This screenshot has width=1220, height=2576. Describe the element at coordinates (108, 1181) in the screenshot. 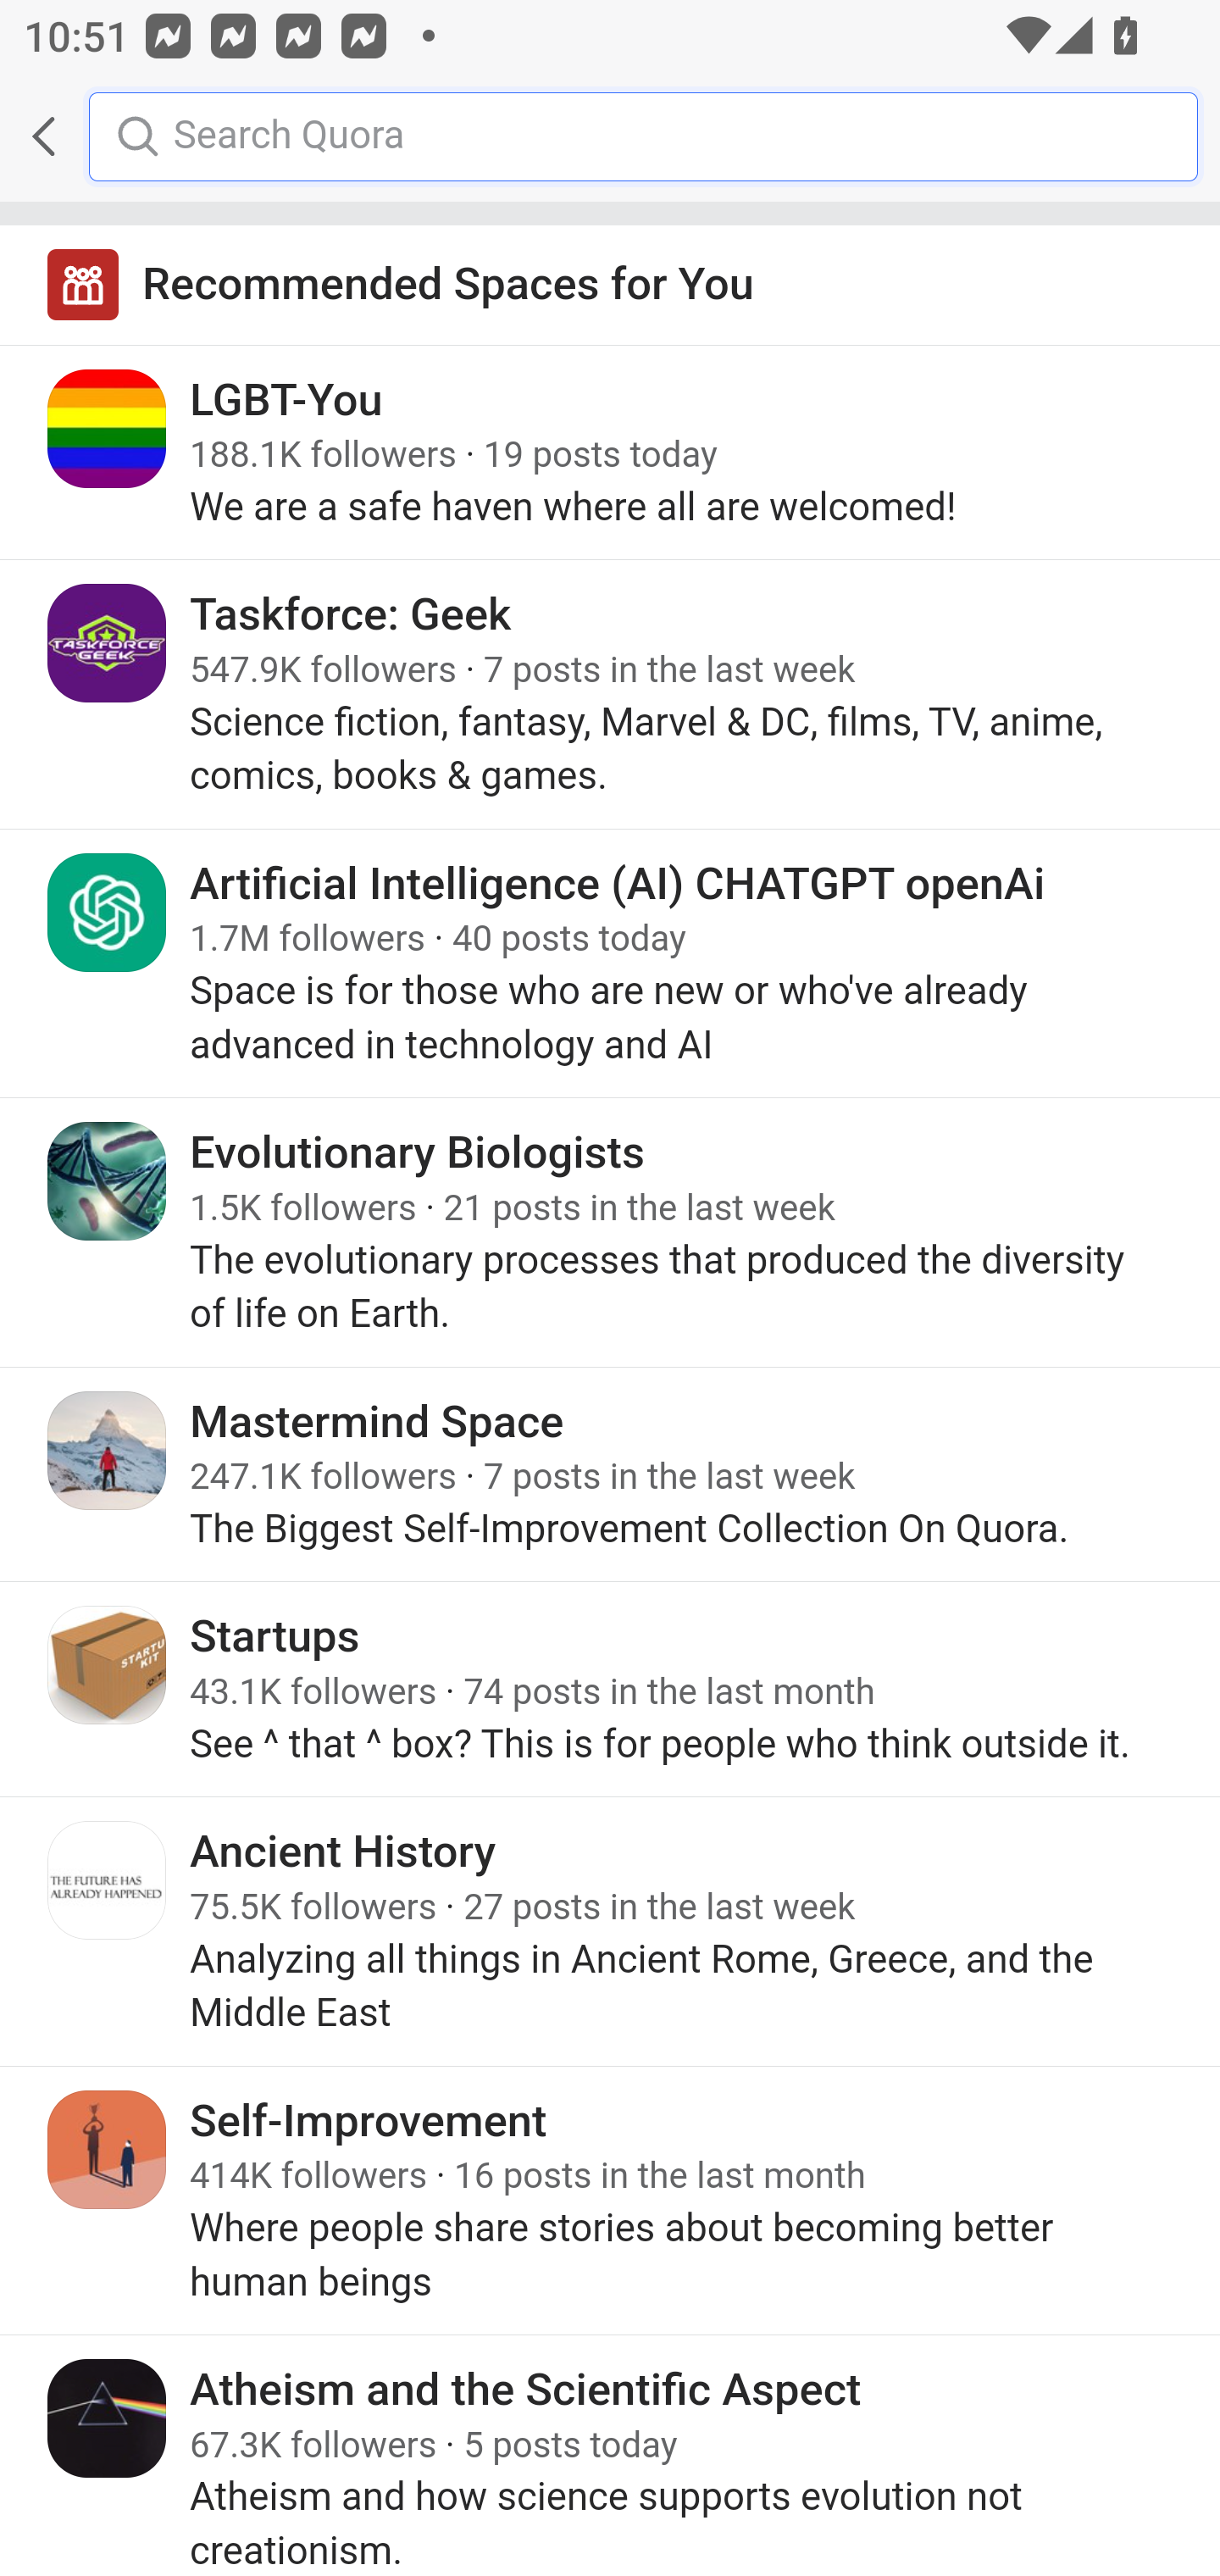

I see `Icon for Evolutionary Biologists` at that location.